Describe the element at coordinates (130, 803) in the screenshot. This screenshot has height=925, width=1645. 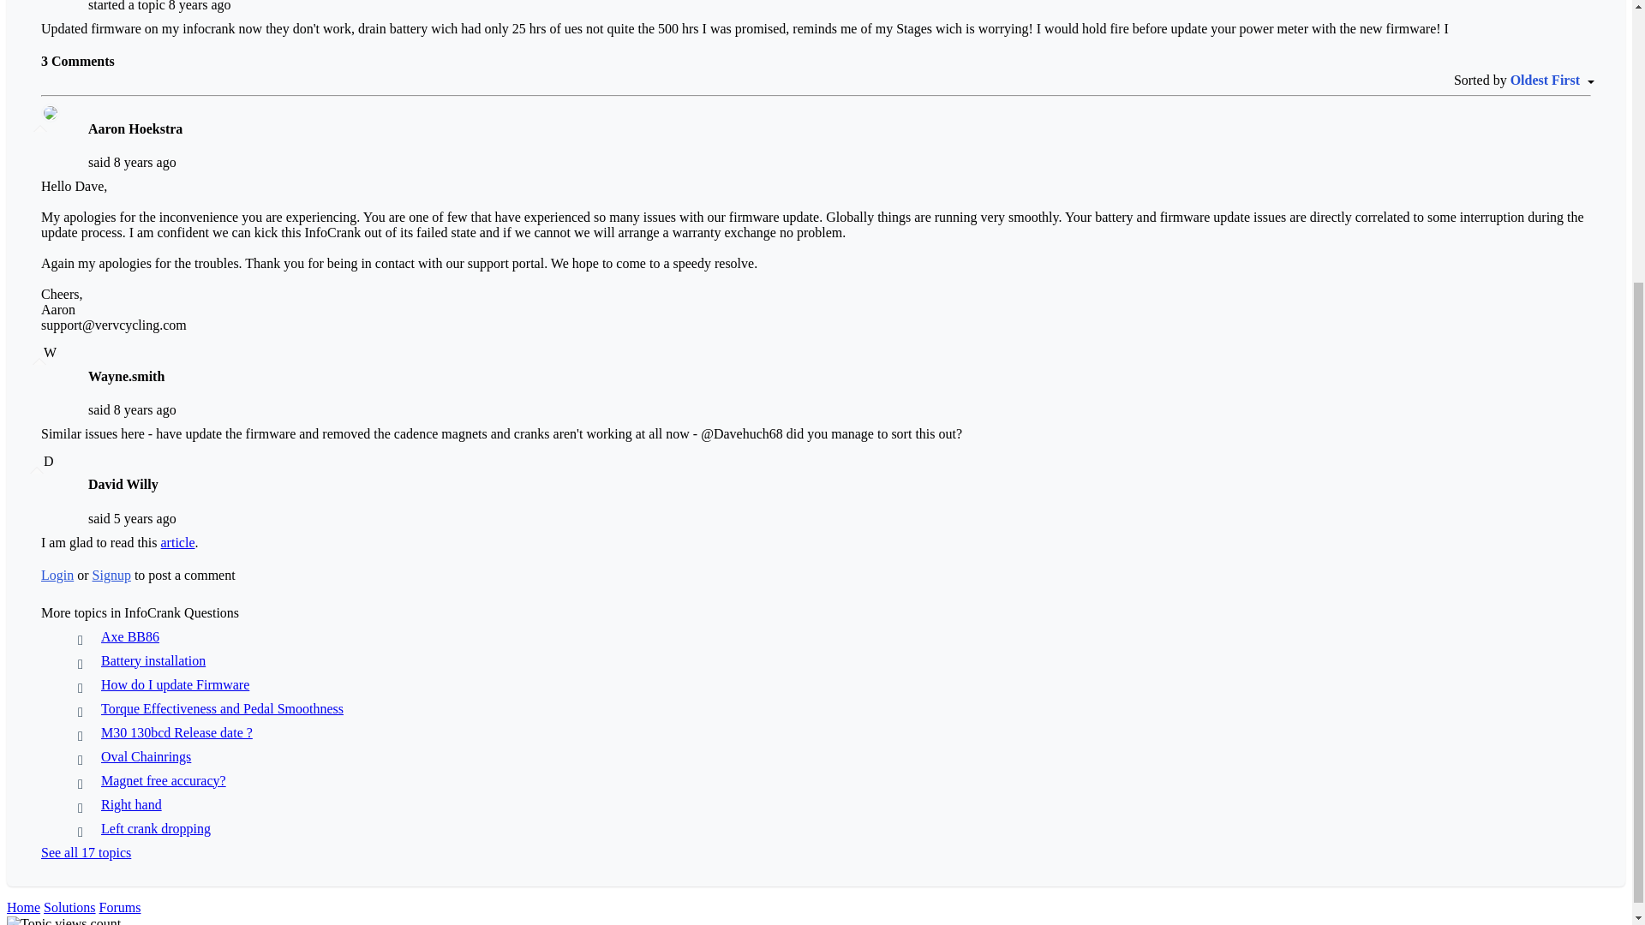
I see `Right hand` at that location.